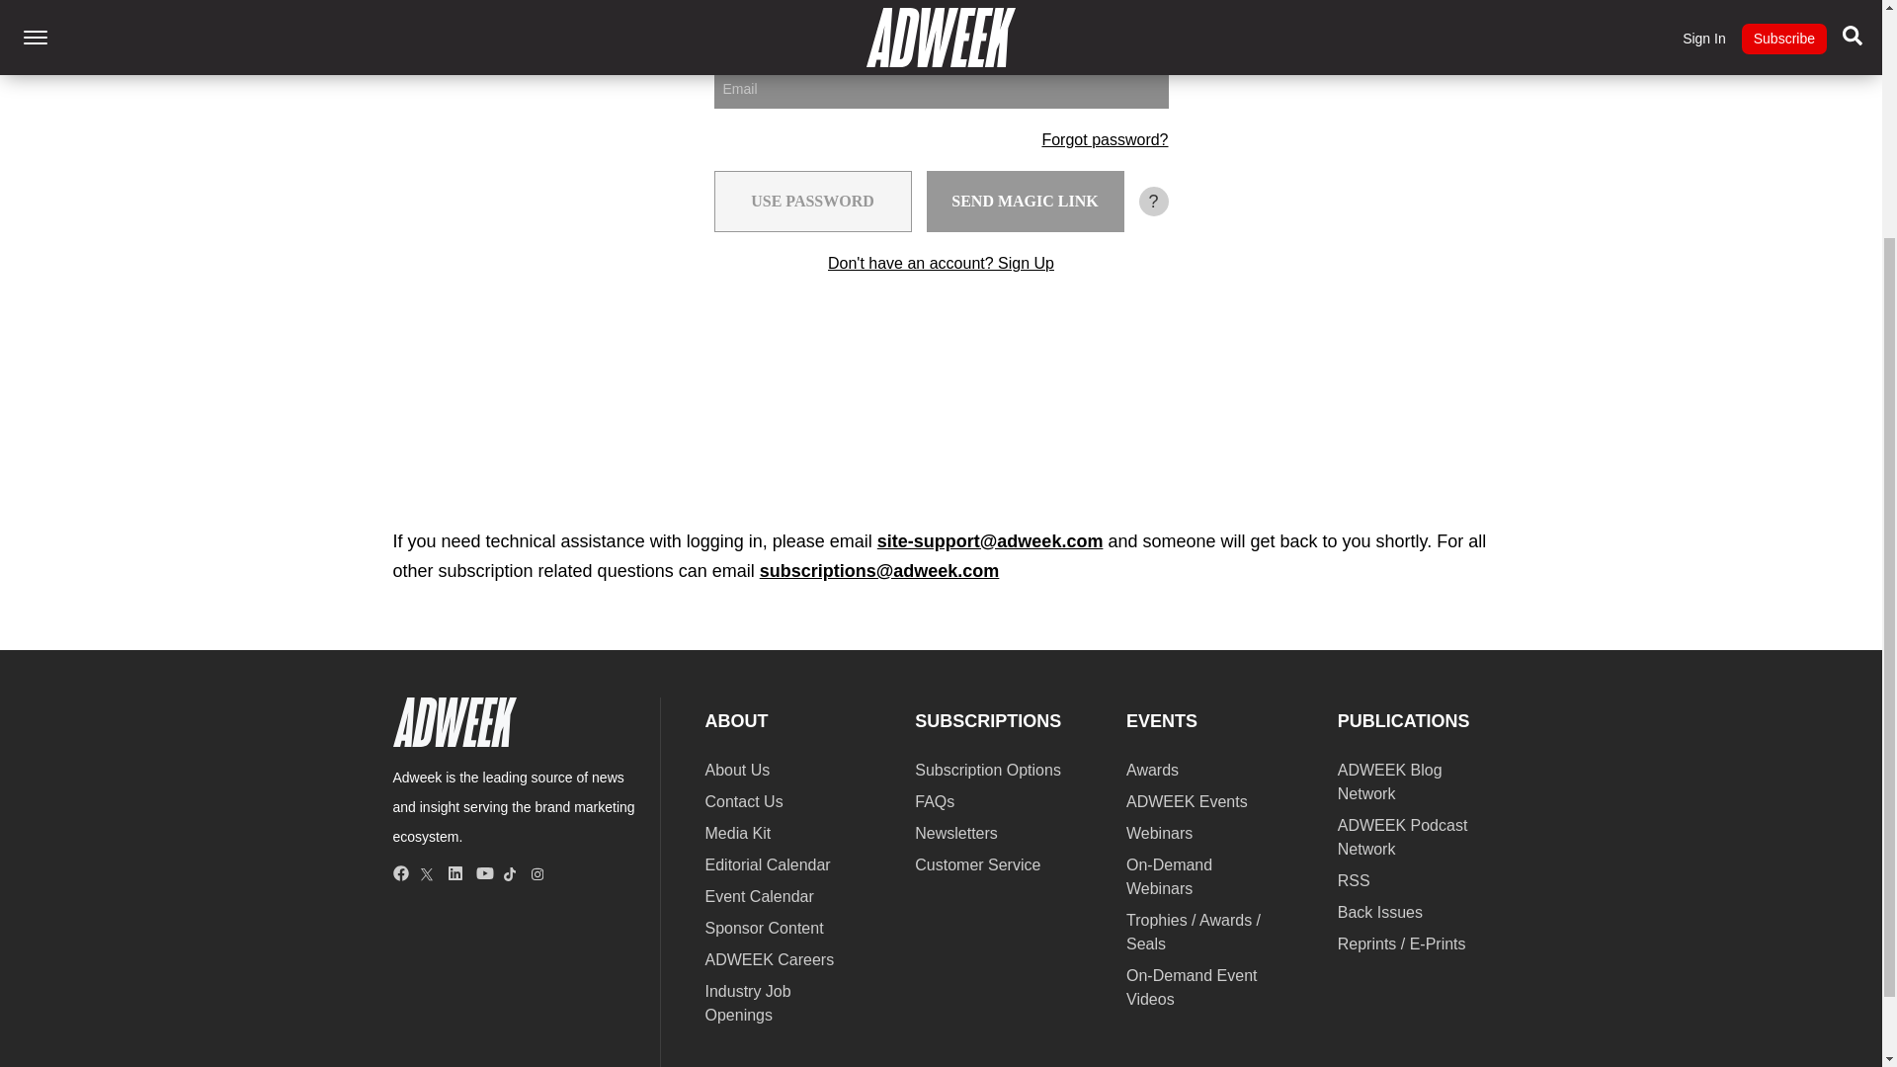 This screenshot has width=1897, height=1067. I want to click on About Us, so click(737, 771).